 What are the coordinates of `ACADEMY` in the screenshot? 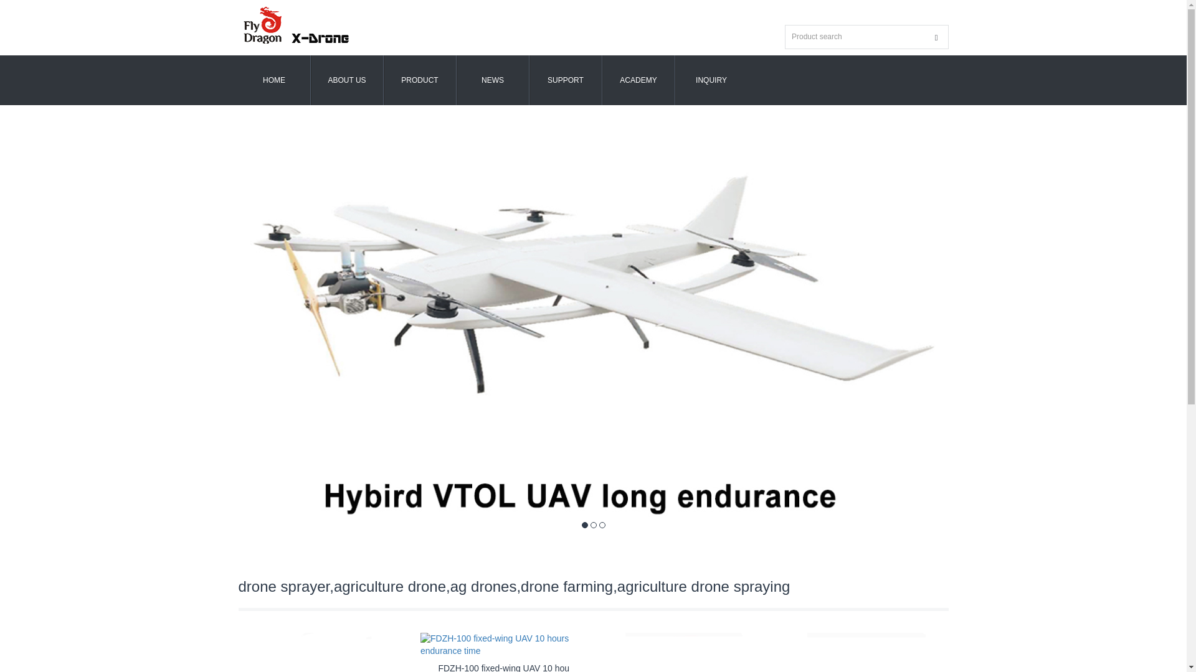 It's located at (638, 80).